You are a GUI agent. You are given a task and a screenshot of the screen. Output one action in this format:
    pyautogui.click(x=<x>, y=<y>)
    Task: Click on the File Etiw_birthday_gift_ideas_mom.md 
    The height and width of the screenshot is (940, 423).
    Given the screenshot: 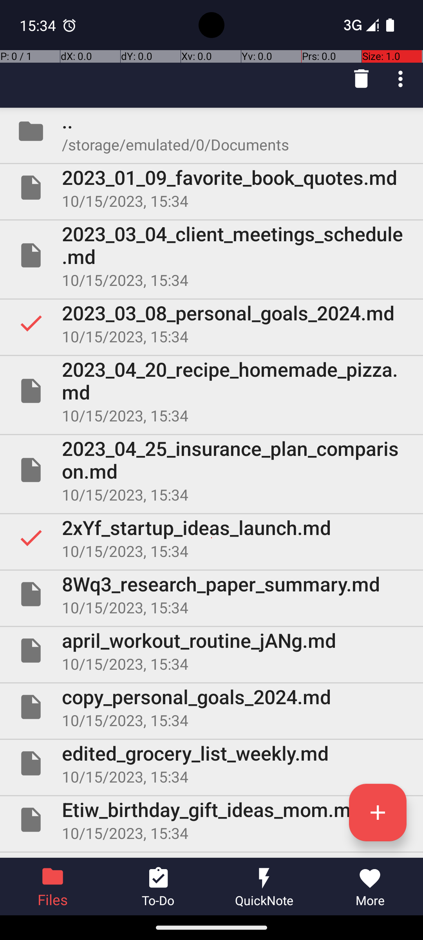 What is the action you would take?
    pyautogui.click(x=211, y=820)
    